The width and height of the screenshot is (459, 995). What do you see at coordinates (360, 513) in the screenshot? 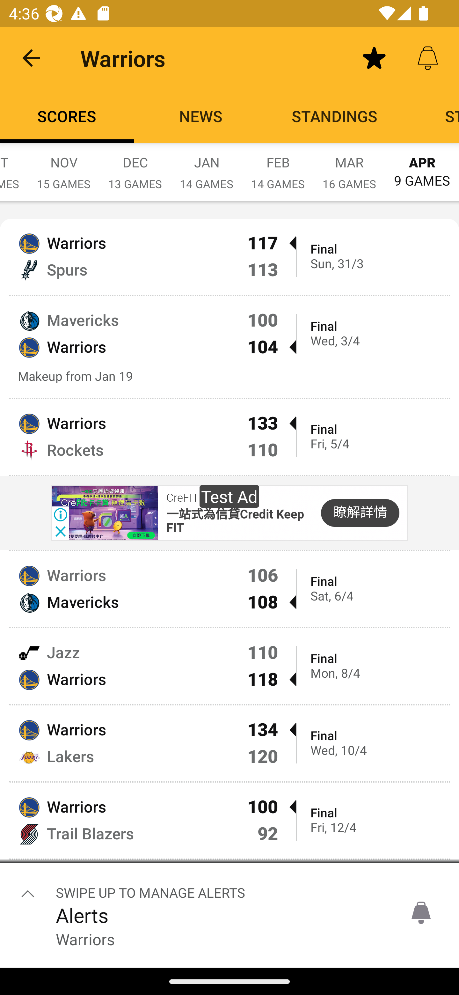
I see `瞭解詳情` at bounding box center [360, 513].